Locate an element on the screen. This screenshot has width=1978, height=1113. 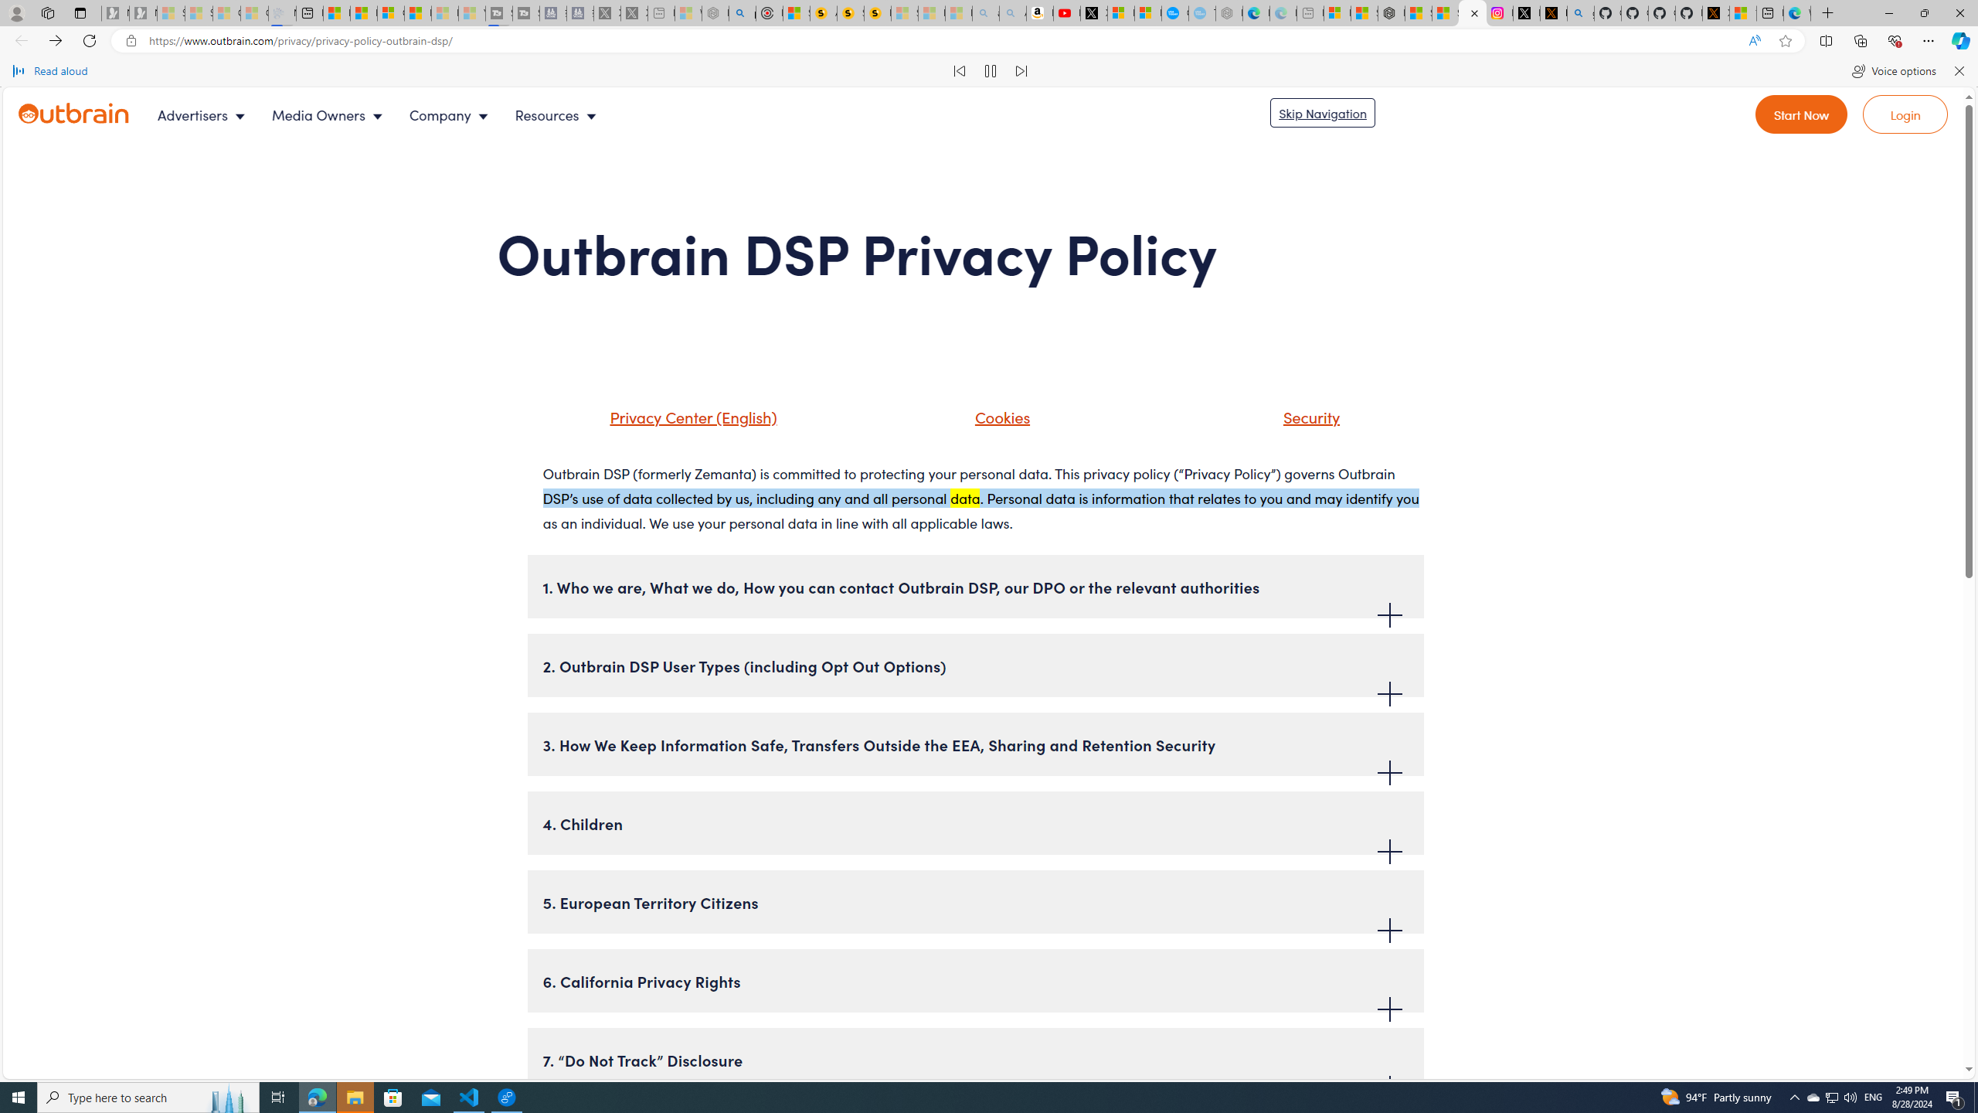
Media Owners is located at coordinates (330, 114).